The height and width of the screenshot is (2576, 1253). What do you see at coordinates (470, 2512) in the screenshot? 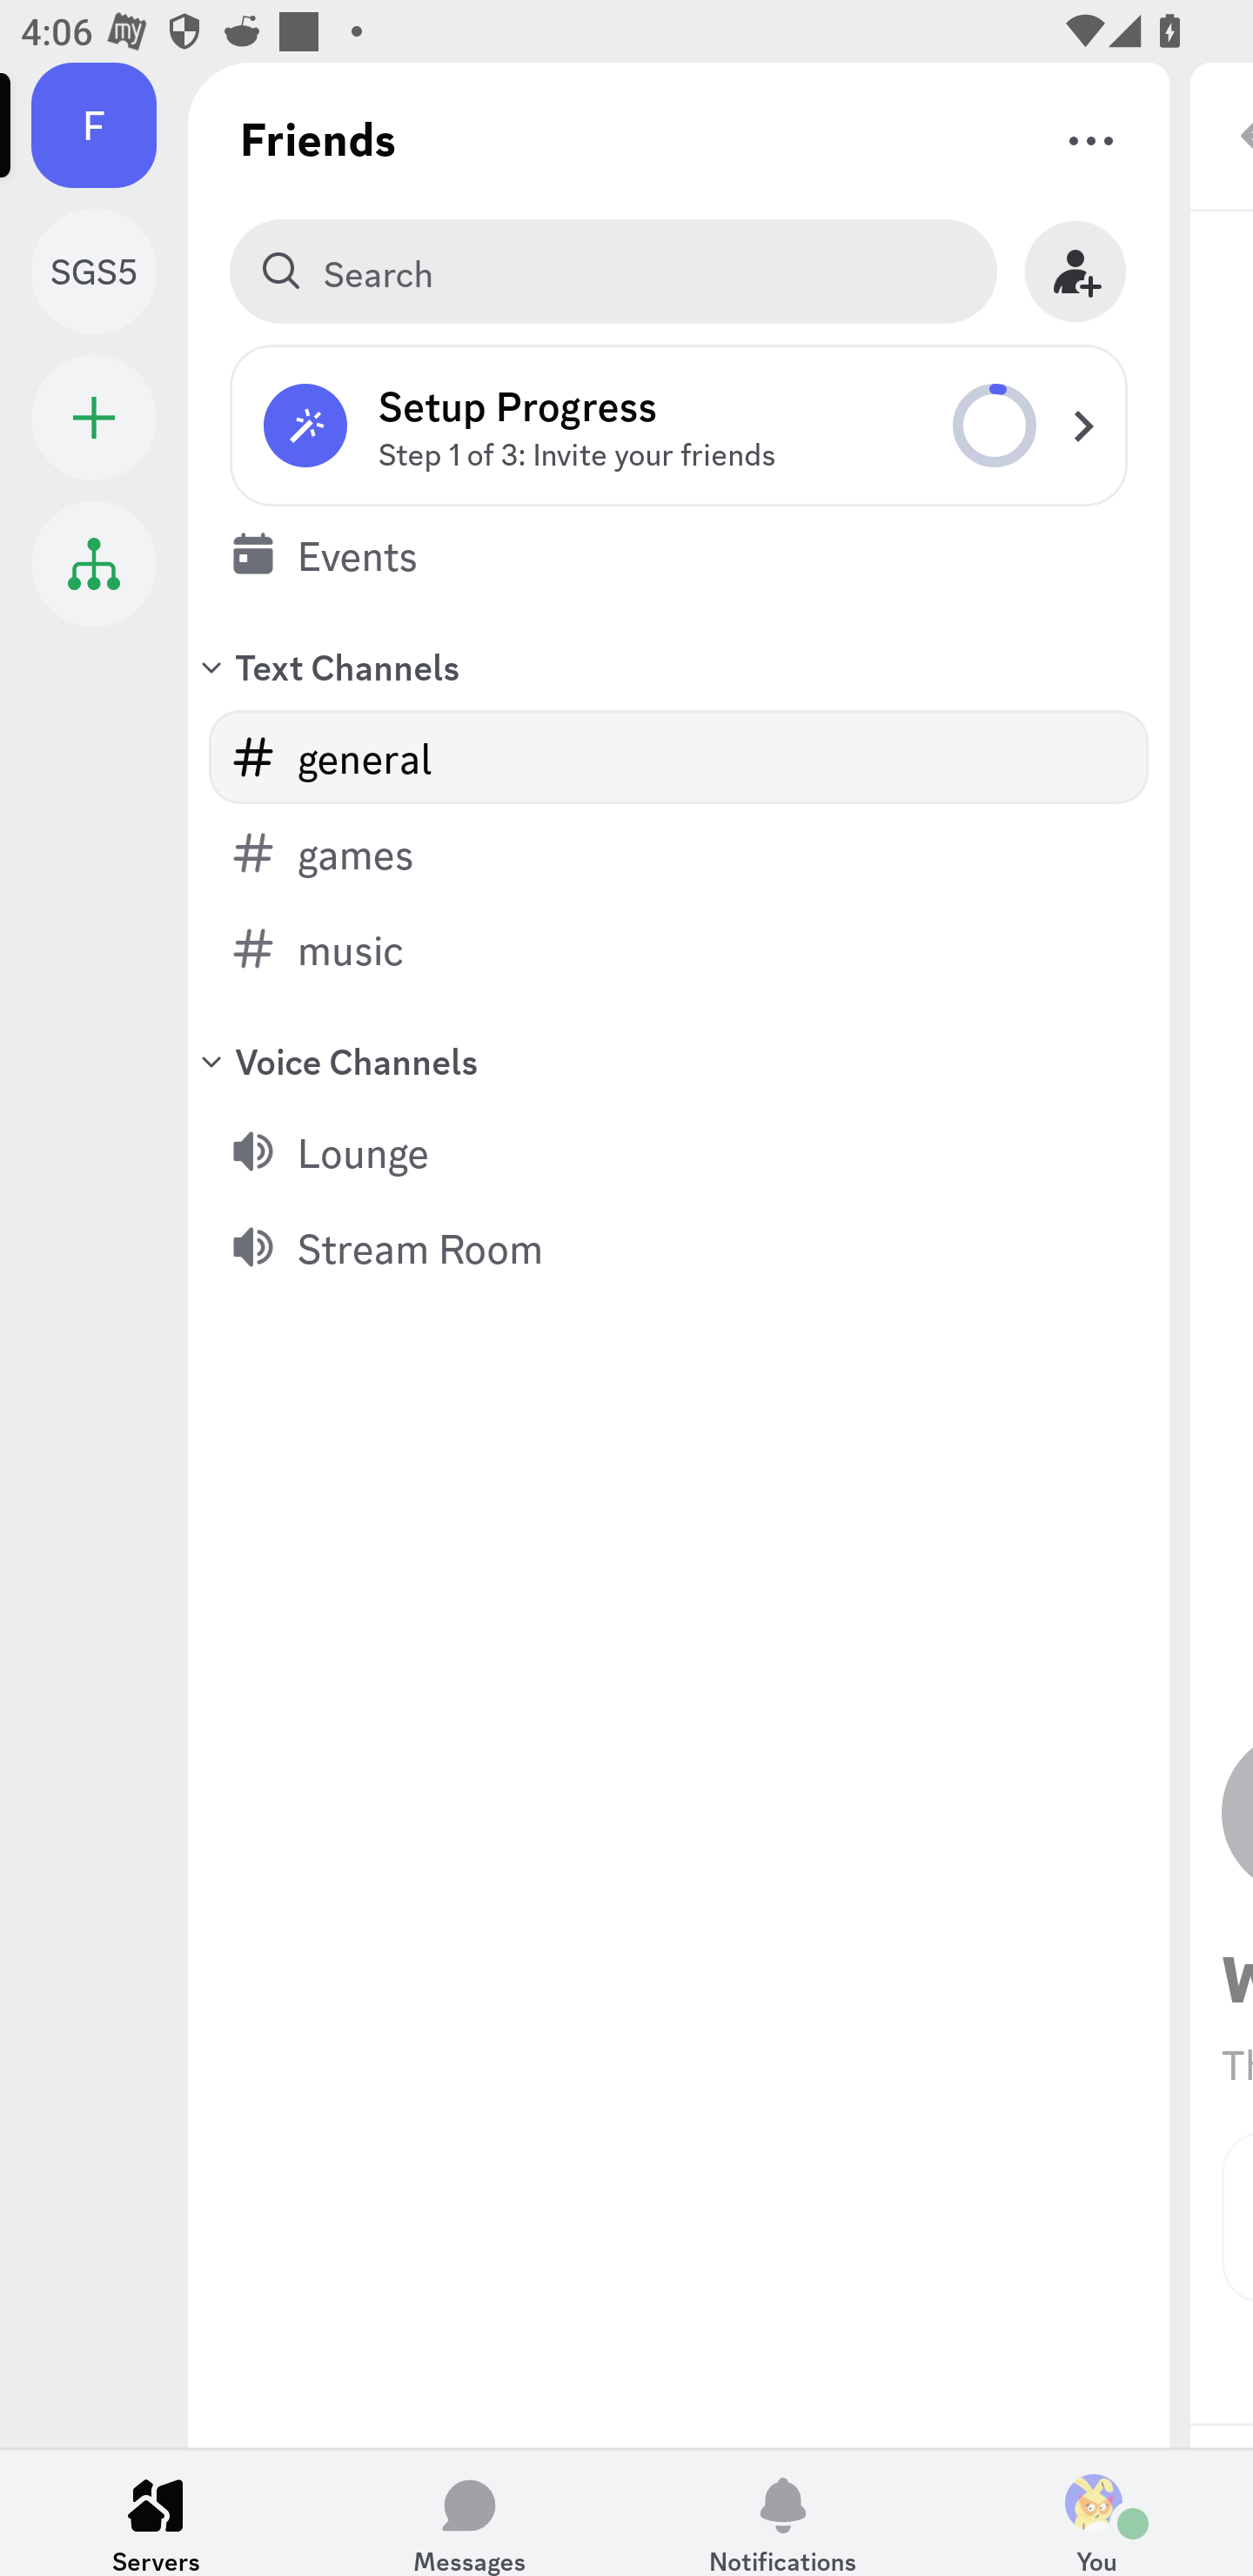
I see `Messages` at bounding box center [470, 2512].